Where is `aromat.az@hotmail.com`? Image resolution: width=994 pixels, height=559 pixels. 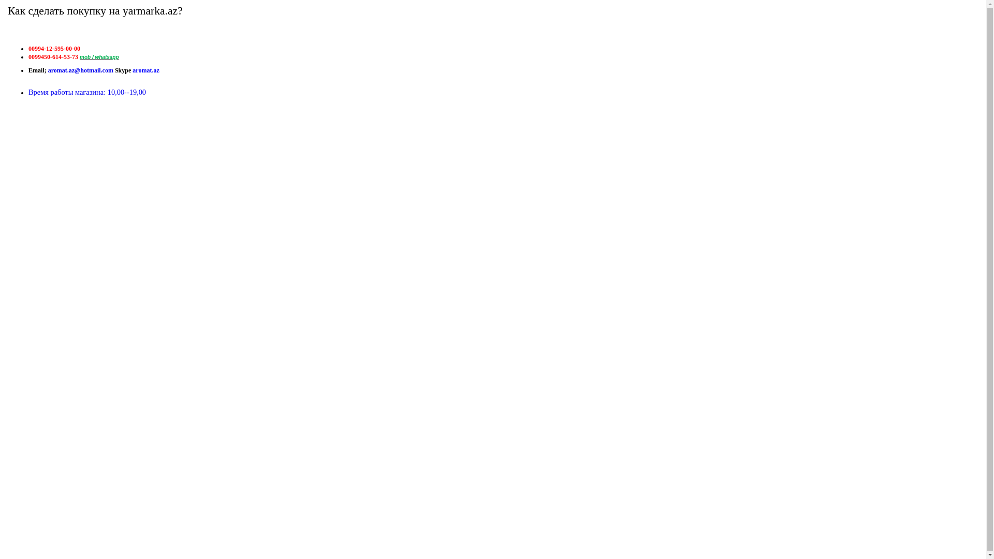
aromat.az@hotmail.com is located at coordinates (81, 70).